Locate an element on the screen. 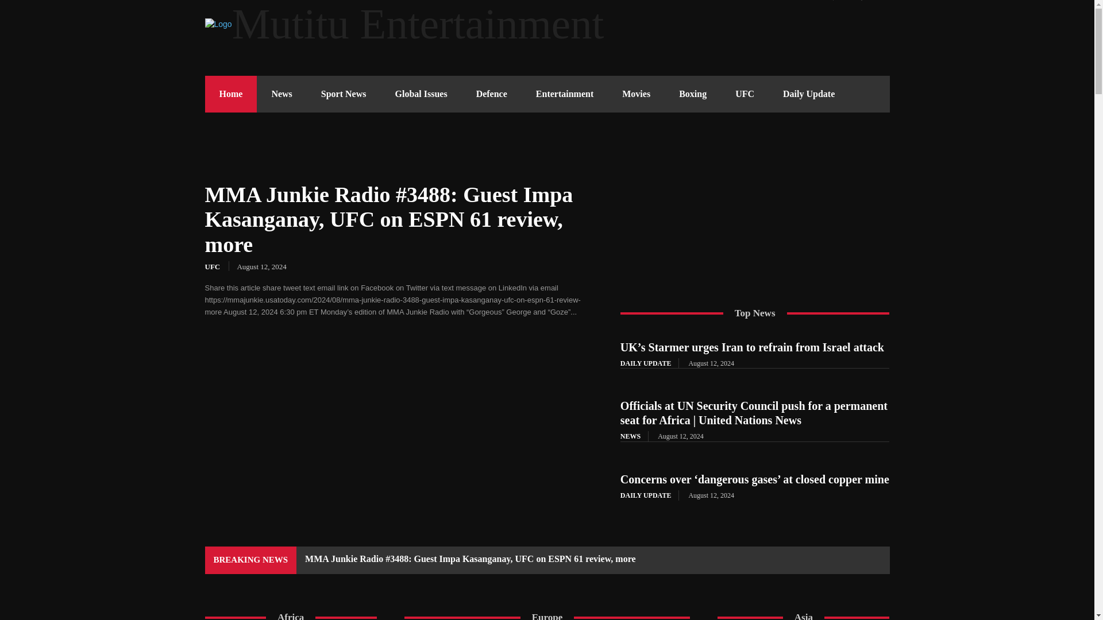 The width and height of the screenshot is (1103, 620). Sport News is located at coordinates (344, 94).